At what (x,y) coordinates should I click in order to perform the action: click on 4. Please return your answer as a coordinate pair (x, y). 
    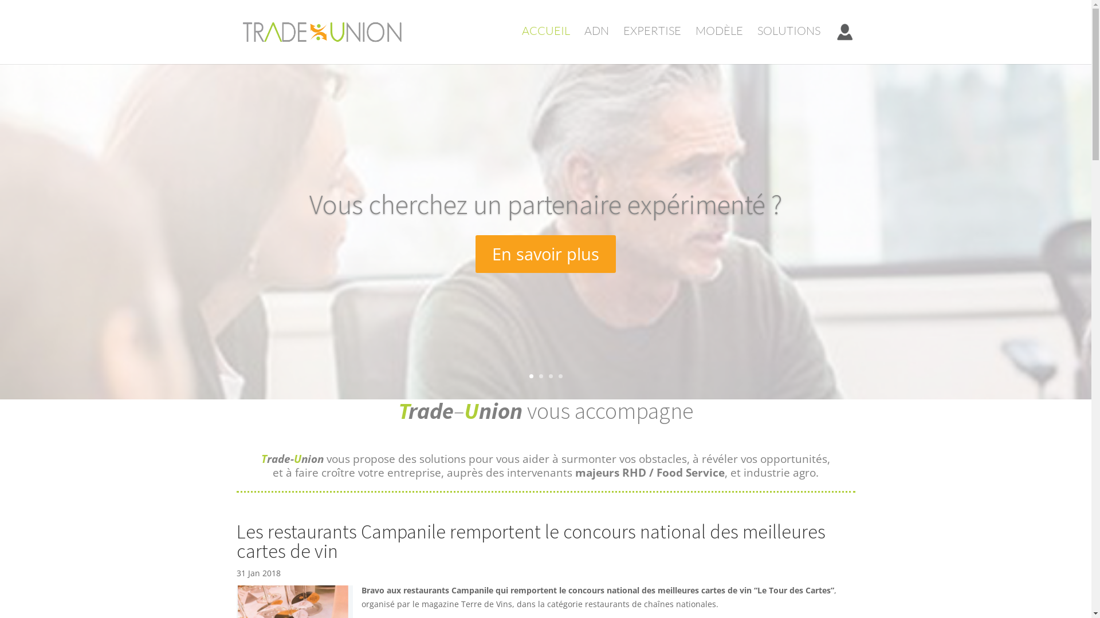
    Looking at the image, I should click on (560, 377).